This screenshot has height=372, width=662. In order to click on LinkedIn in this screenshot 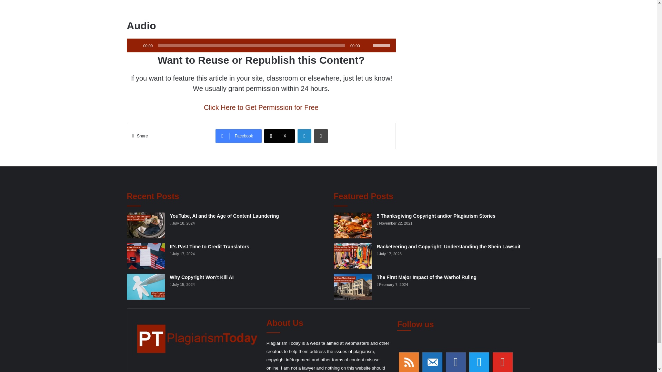, I will do `click(304, 136)`.